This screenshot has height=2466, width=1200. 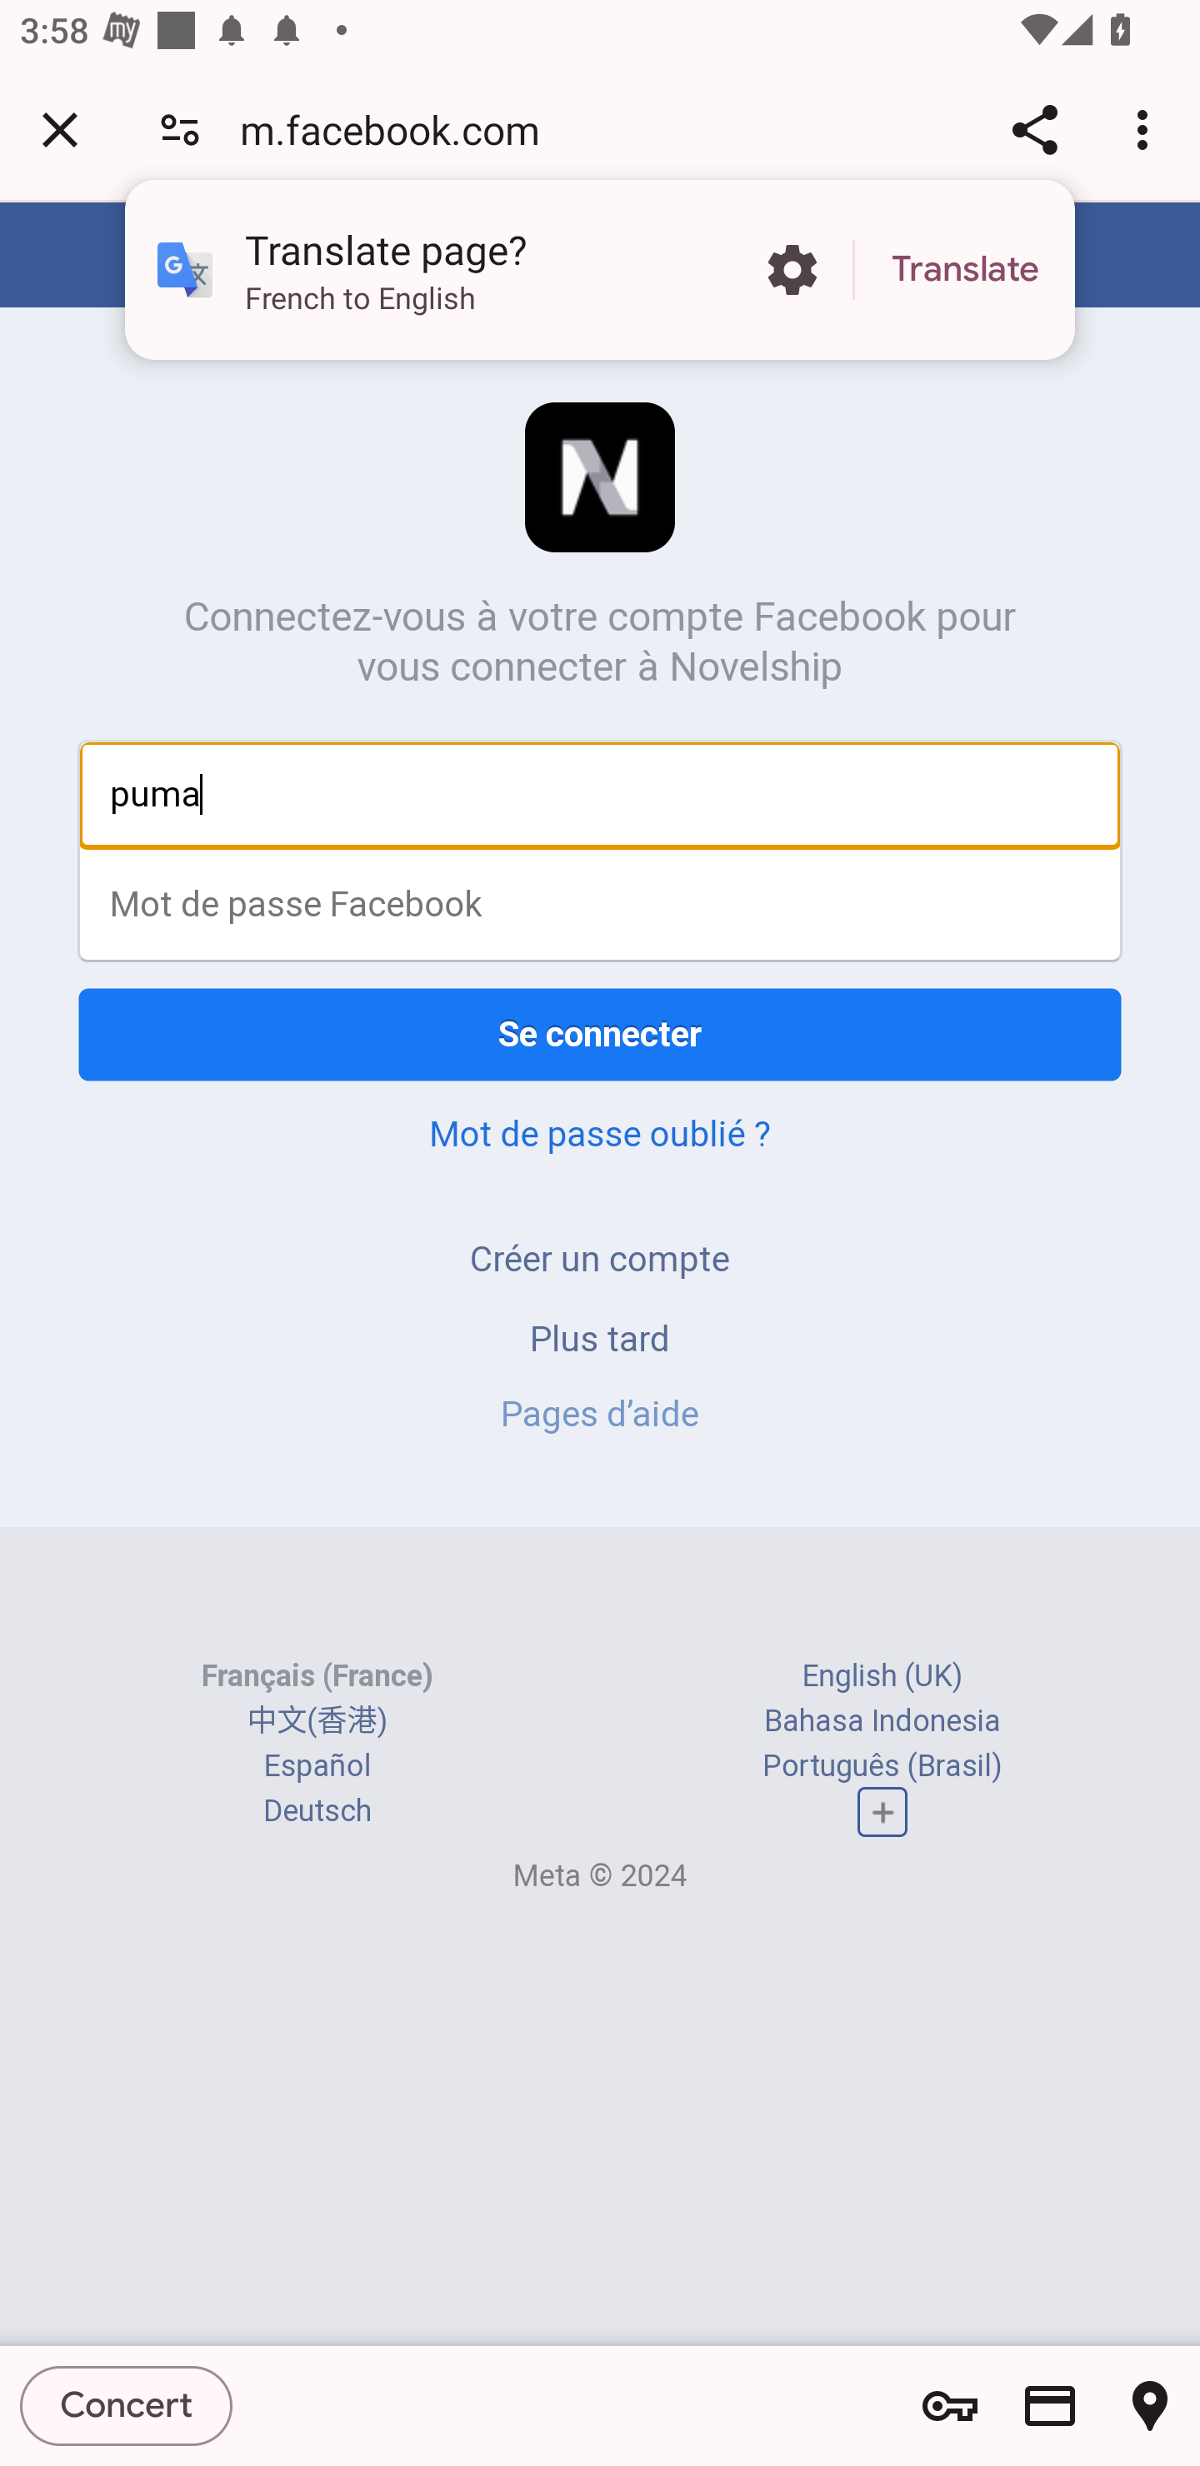 I want to click on Pages d’aide, so click(x=600, y=1414).